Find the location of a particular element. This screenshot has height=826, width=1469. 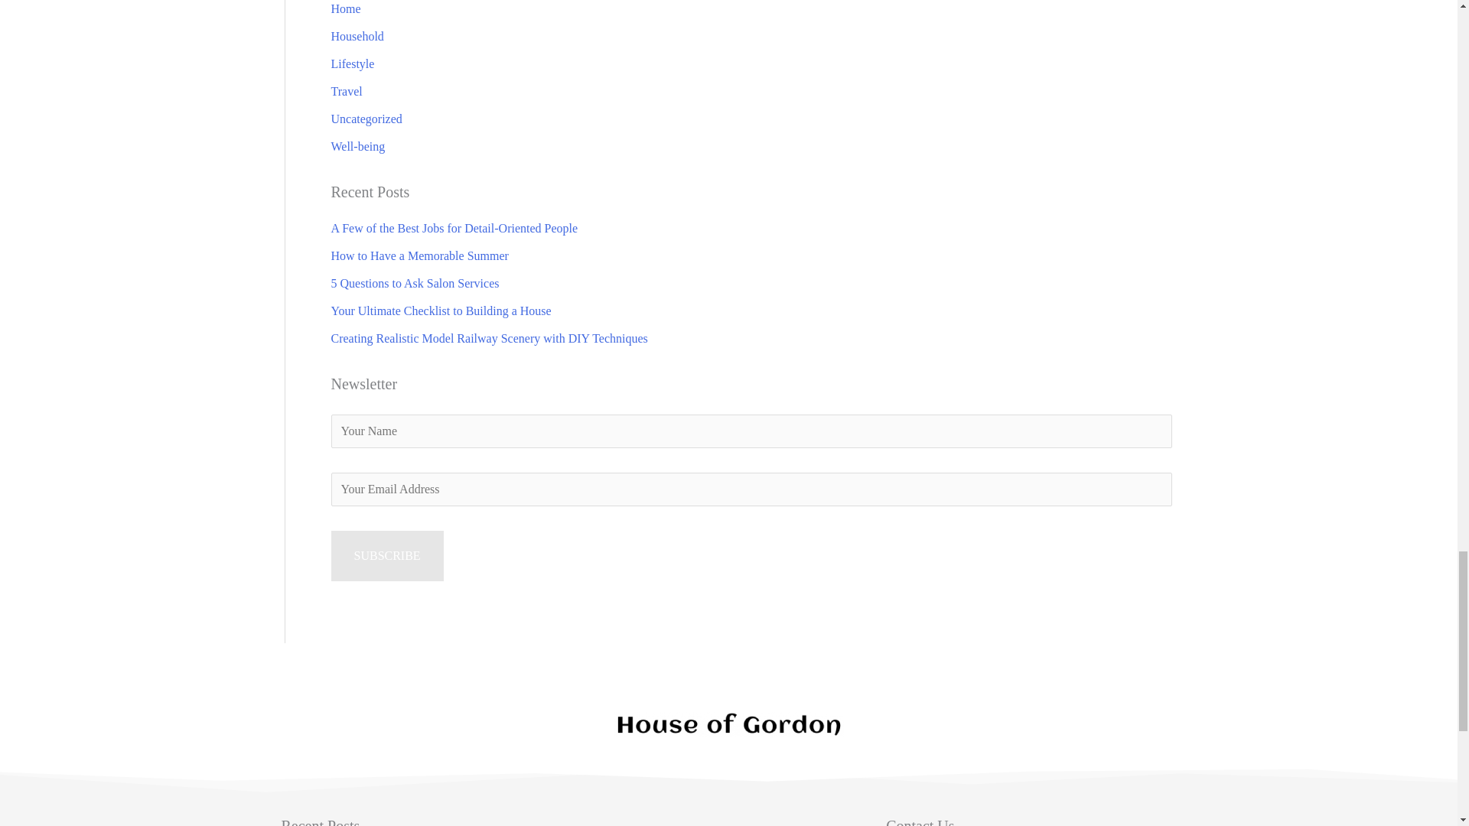

Uncategorized is located at coordinates (366, 119).